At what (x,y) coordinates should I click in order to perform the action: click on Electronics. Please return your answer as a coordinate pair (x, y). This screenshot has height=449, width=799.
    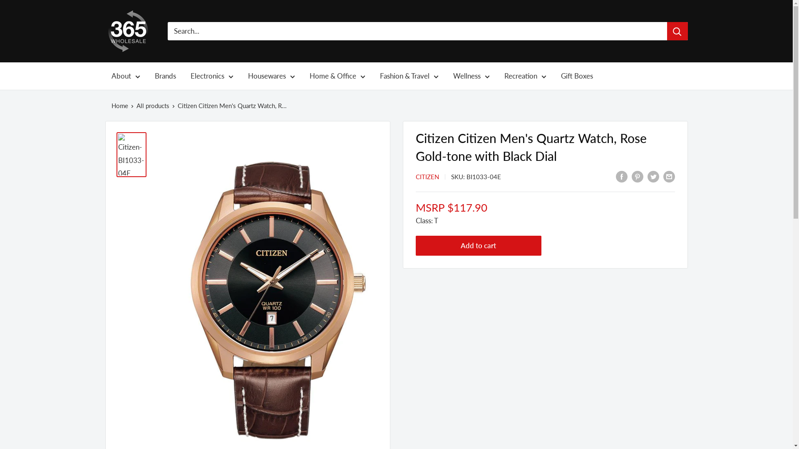
    Looking at the image, I should click on (212, 76).